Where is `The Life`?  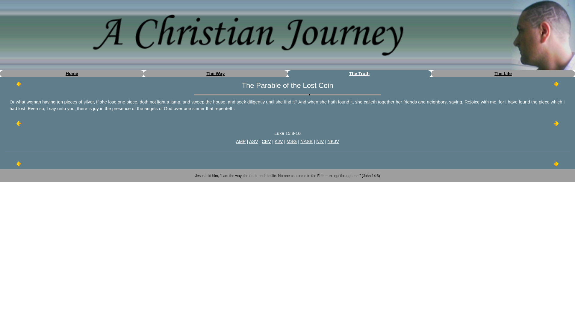
The Life is located at coordinates (503, 73).